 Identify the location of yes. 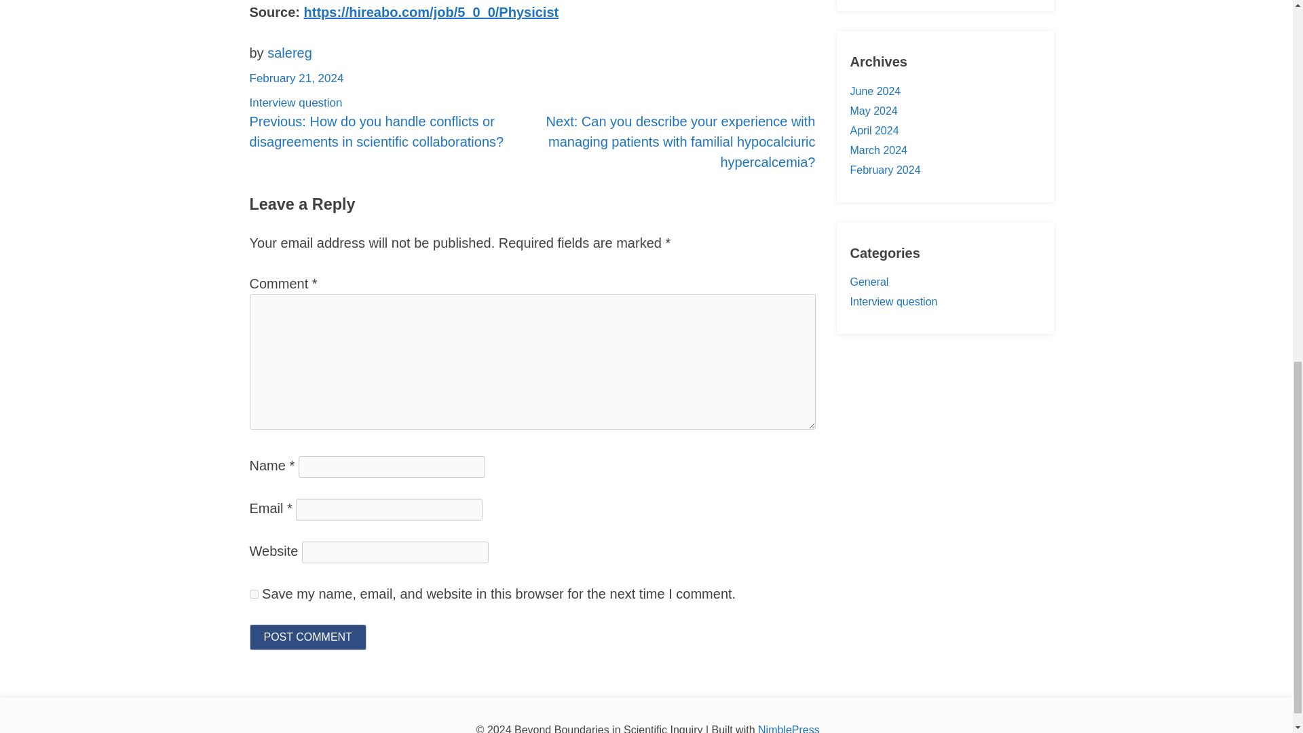
(254, 593).